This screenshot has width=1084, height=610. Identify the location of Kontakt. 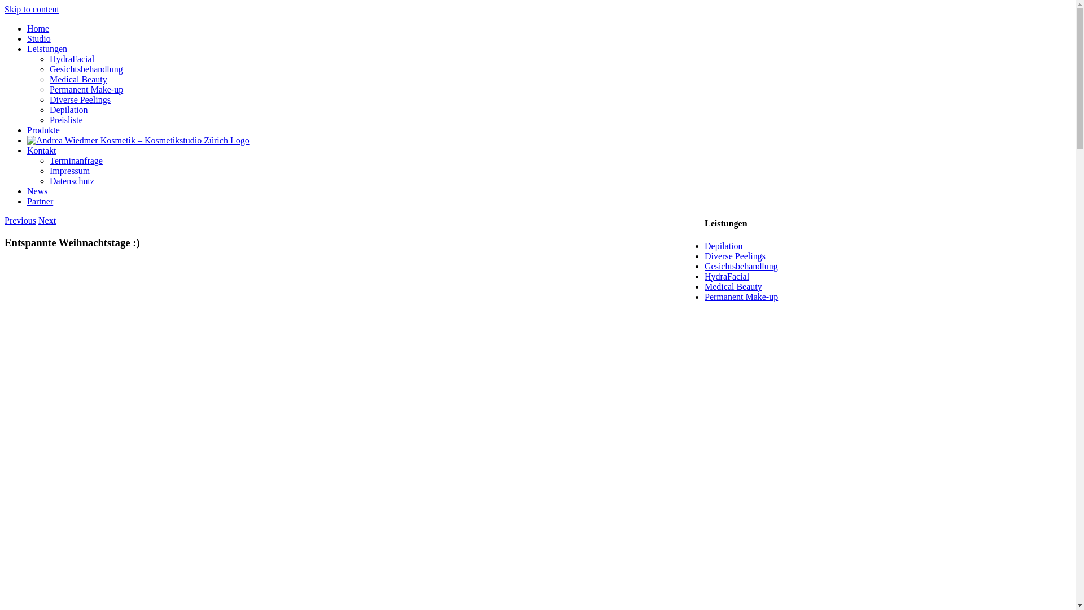
(42, 150).